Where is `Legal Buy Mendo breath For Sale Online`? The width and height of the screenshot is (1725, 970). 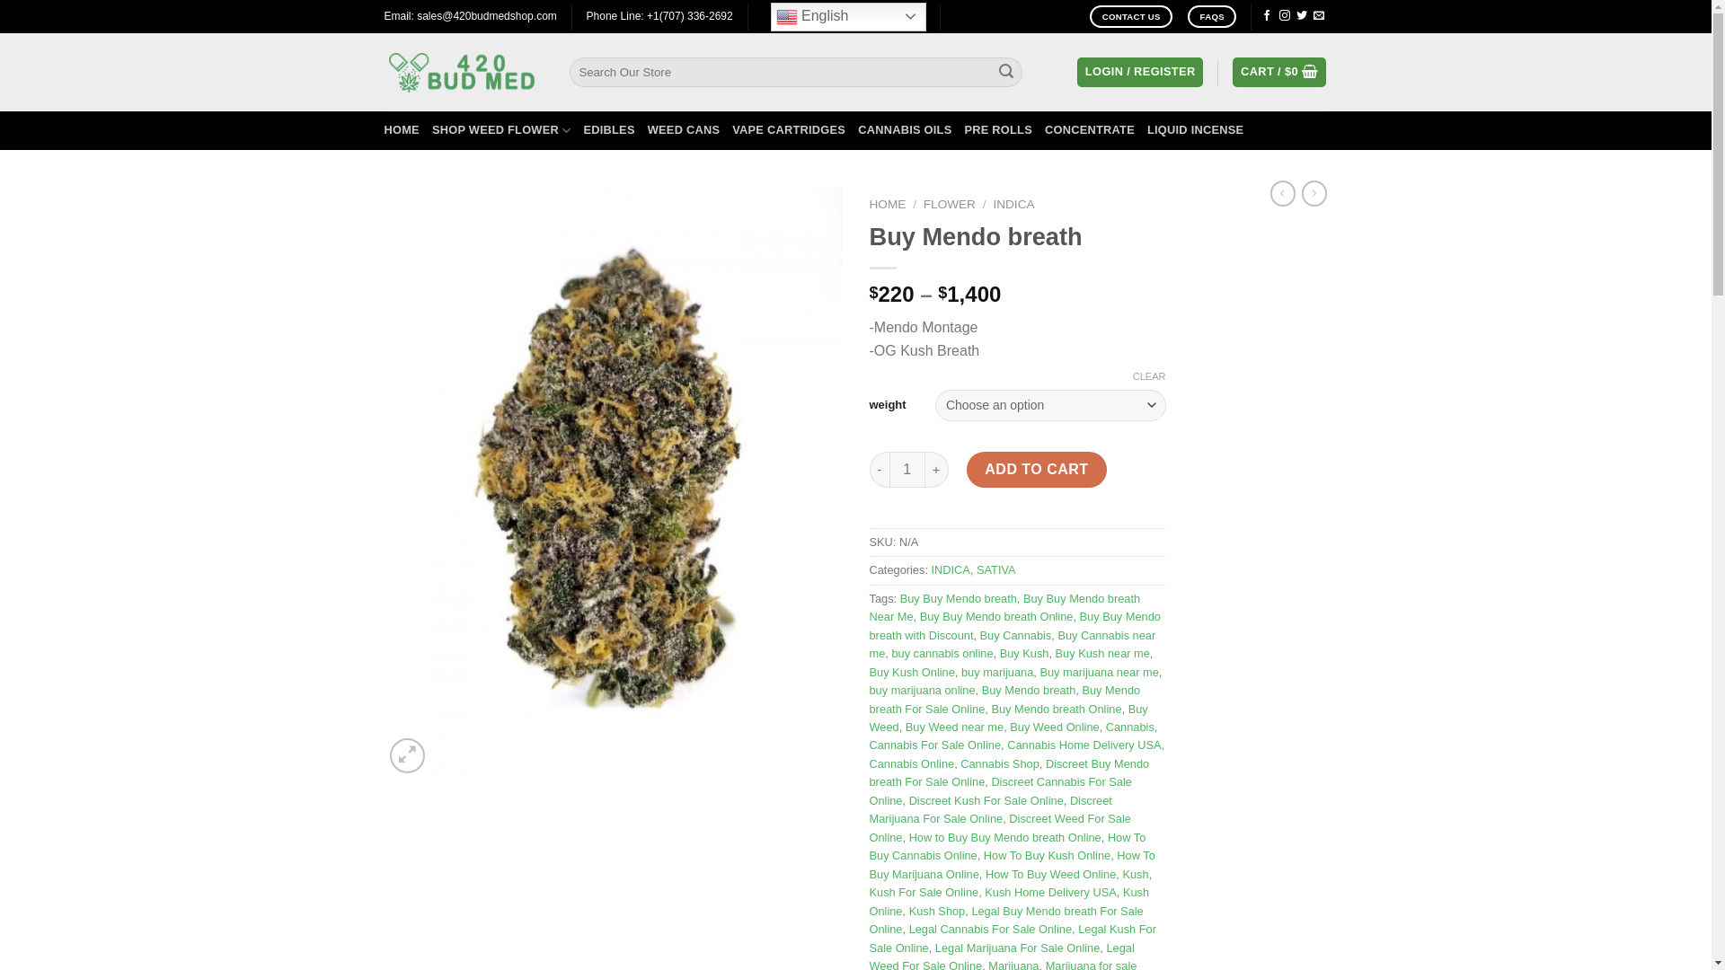
Legal Buy Mendo breath For Sale Online is located at coordinates (1006, 920).